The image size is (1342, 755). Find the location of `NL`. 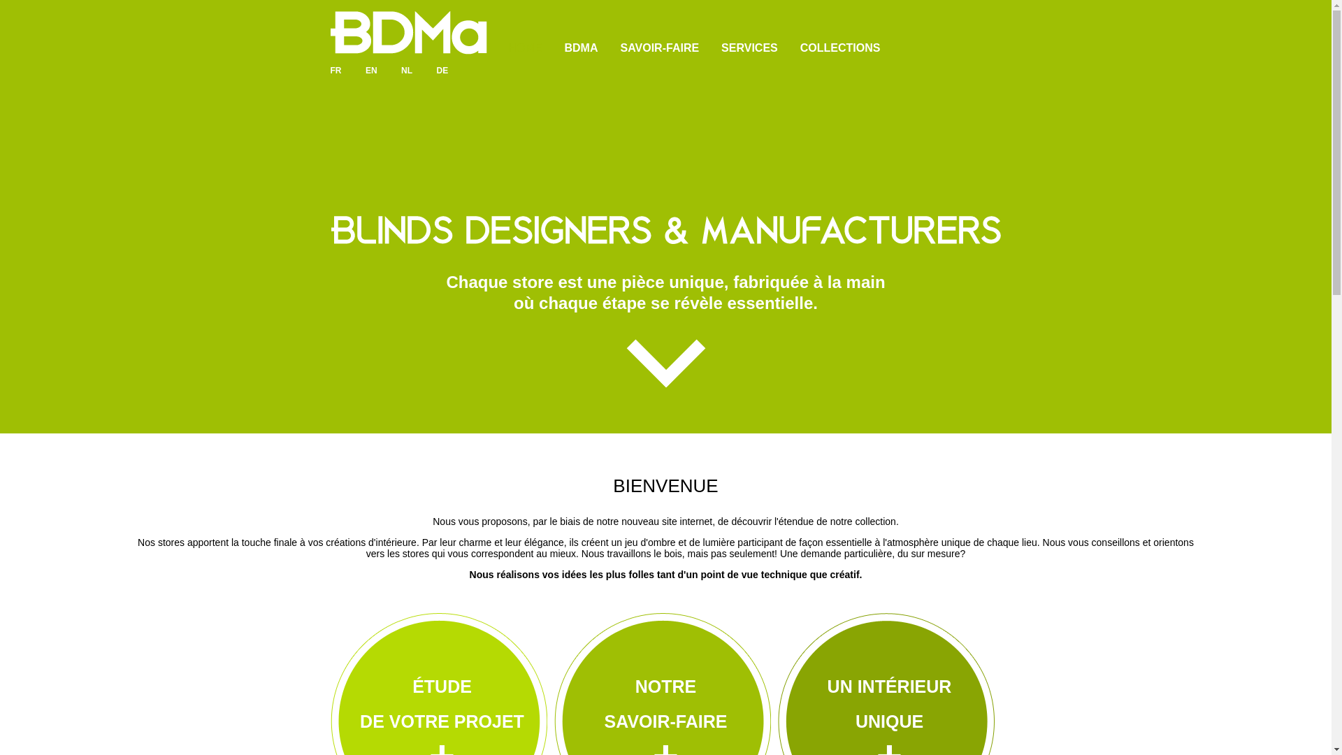

NL is located at coordinates (407, 71).